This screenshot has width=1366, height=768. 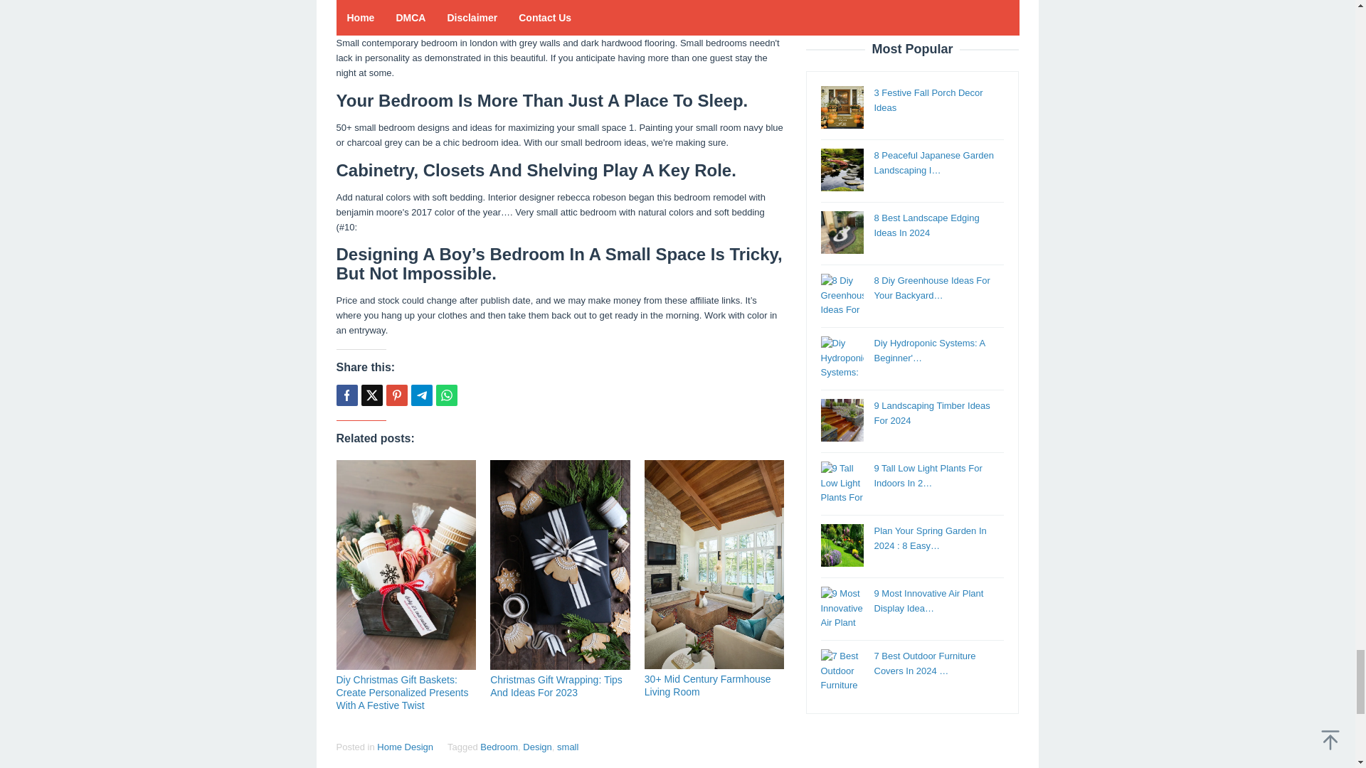 I want to click on small, so click(x=568, y=747).